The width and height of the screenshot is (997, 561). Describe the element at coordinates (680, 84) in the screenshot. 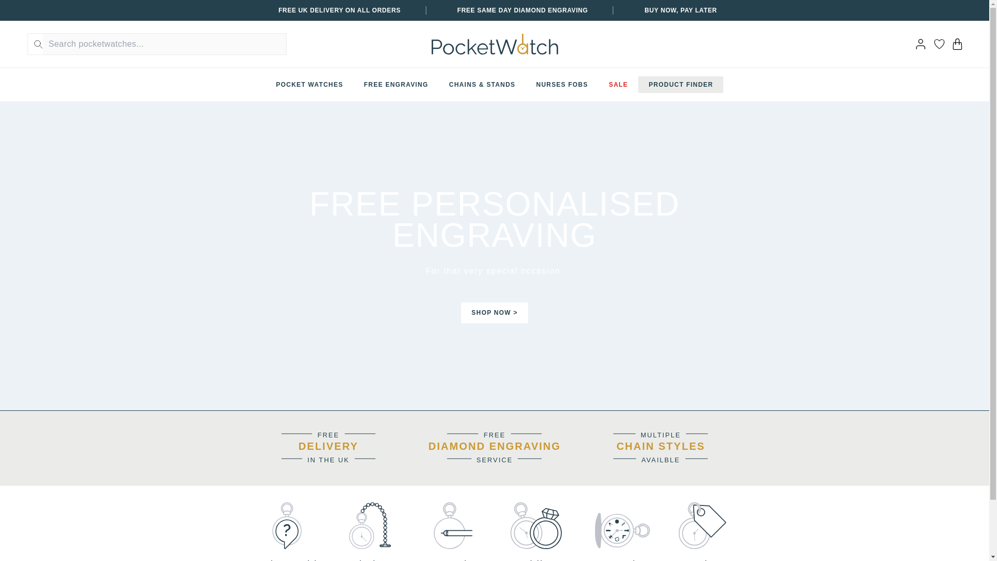

I see `PRODUCT FINDER` at that location.